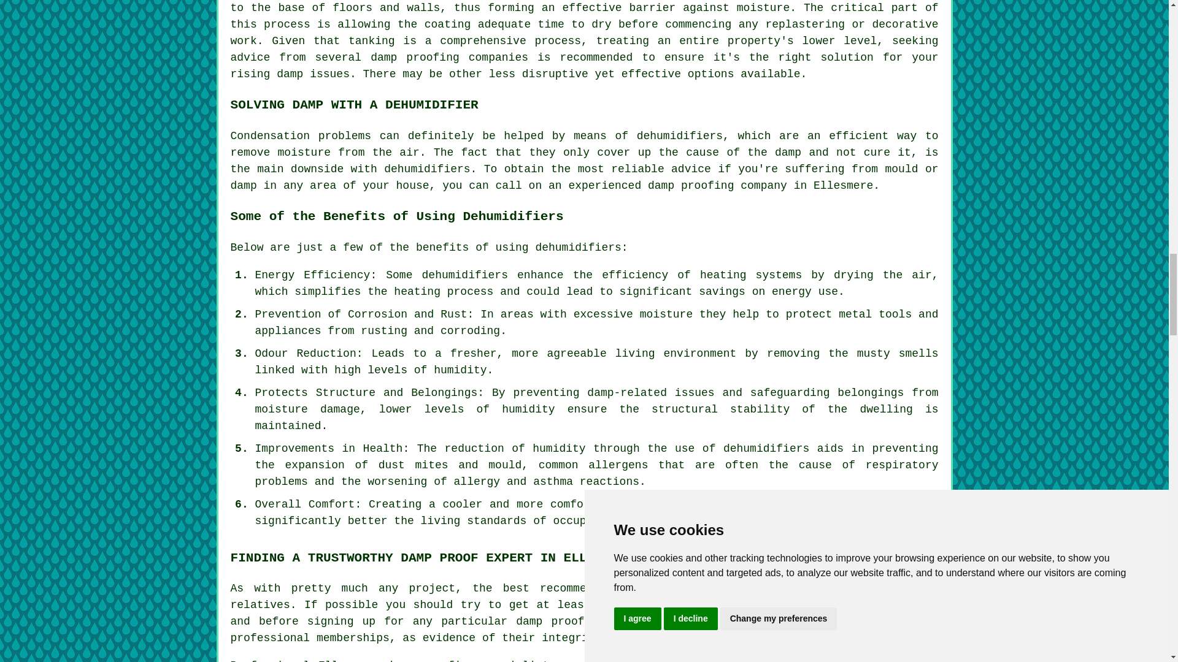 This screenshot has width=1178, height=662. Describe the element at coordinates (666, 314) in the screenshot. I see `moisture` at that location.